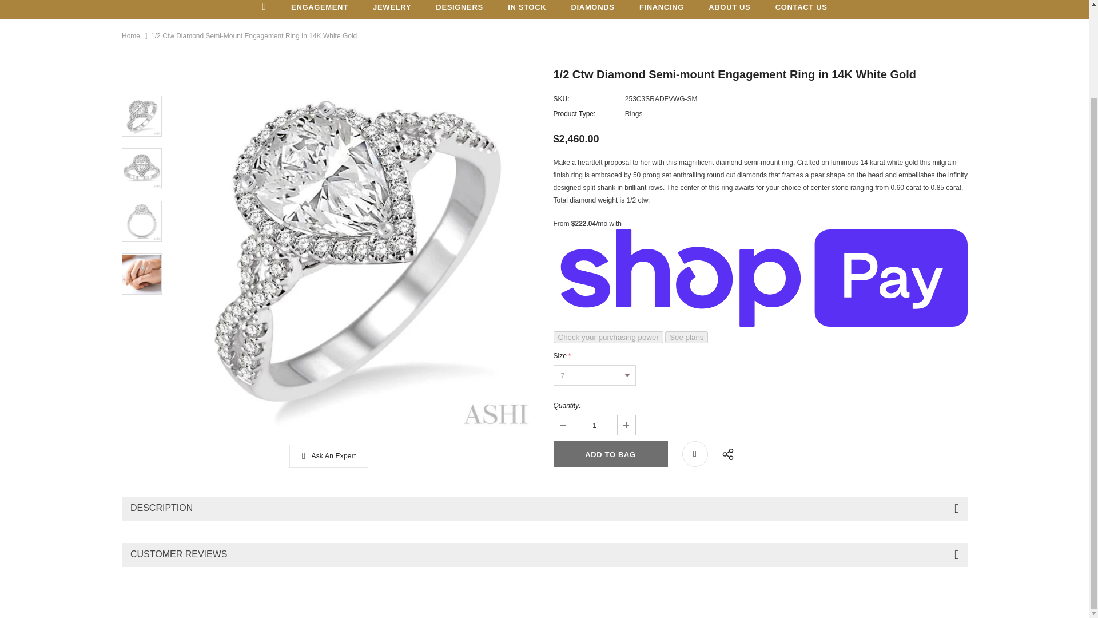  I want to click on Add to Bag, so click(610, 454).